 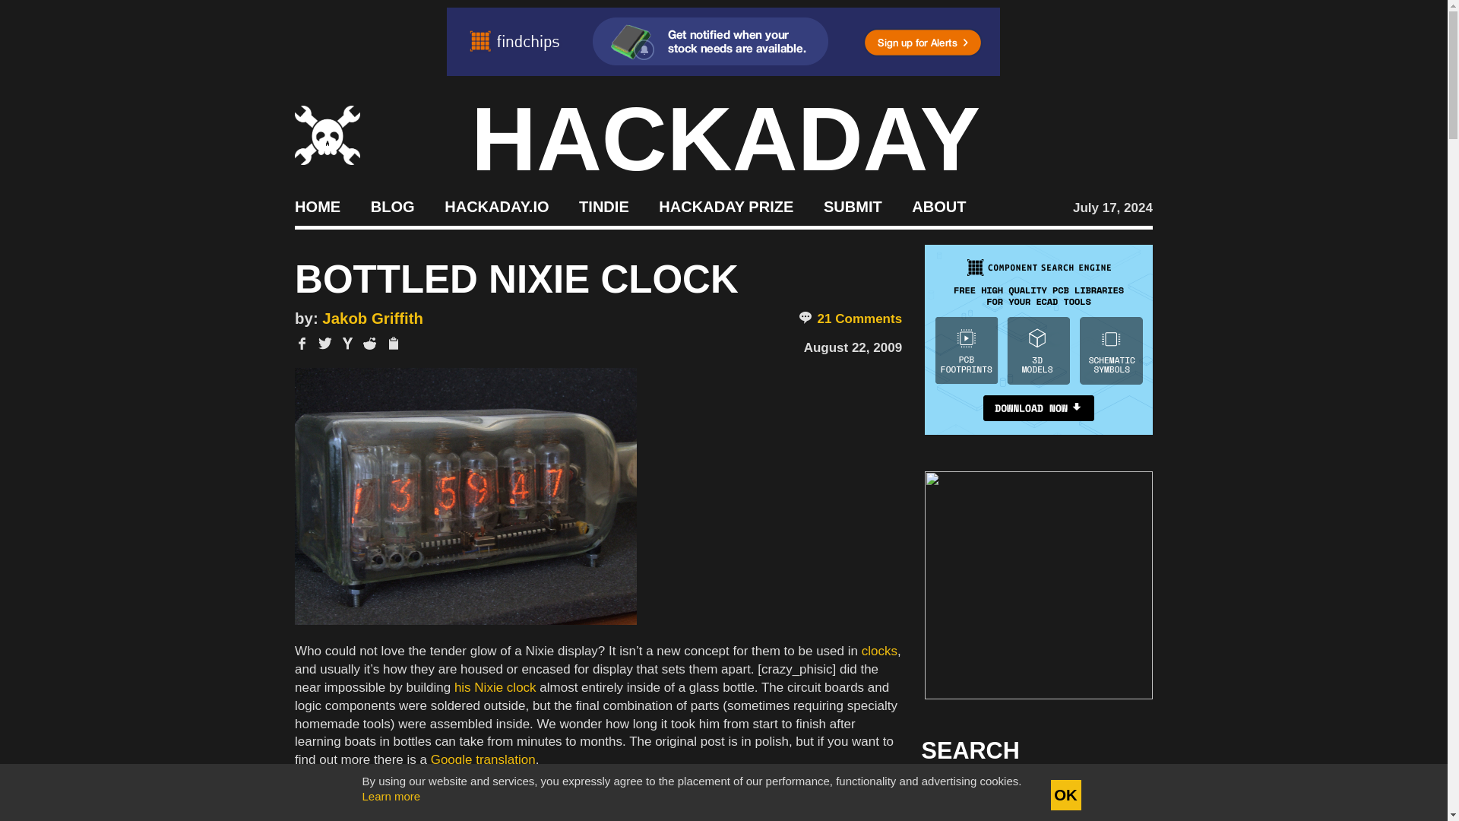 What do you see at coordinates (317, 205) in the screenshot?
I see `HOME` at bounding box center [317, 205].